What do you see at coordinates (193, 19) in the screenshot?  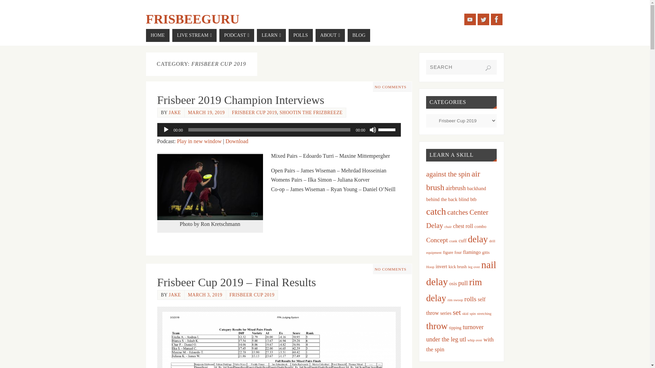 I see `FrisbeeGuru` at bounding box center [193, 19].